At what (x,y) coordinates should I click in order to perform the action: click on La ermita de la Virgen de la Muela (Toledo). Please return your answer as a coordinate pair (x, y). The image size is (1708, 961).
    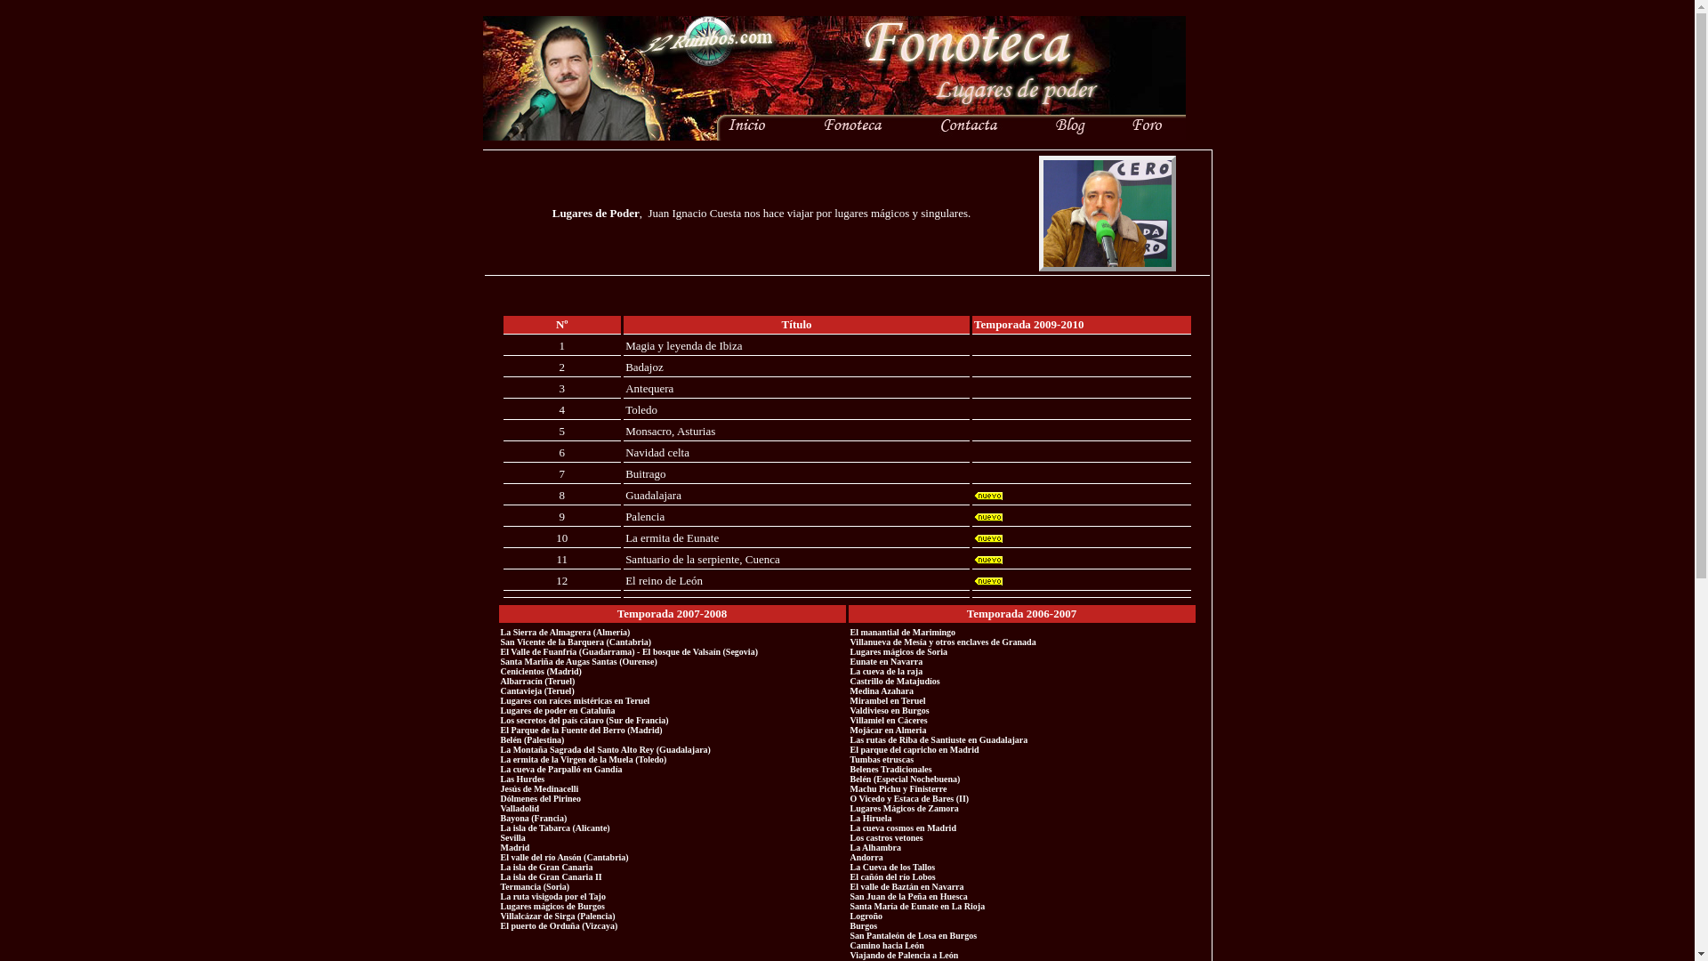
    Looking at the image, I should click on (584, 760).